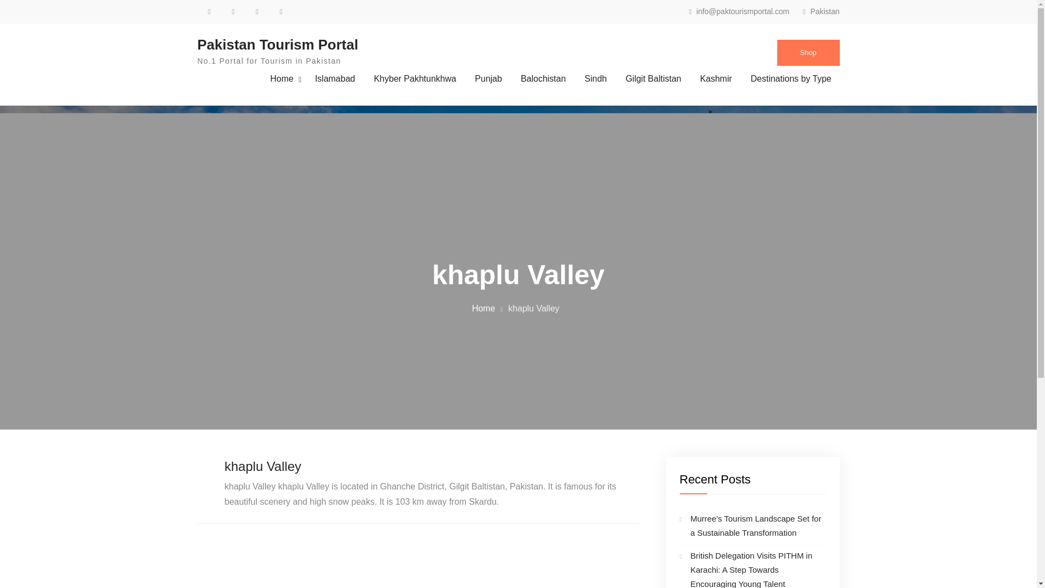 The height and width of the screenshot is (588, 1045). What do you see at coordinates (716, 78) in the screenshot?
I see `Kashmir` at bounding box center [716, 78].